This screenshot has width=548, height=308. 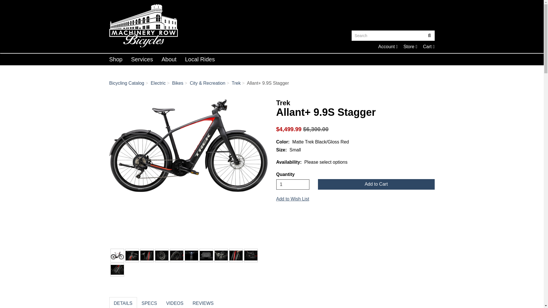 I want to click on Store, so click(x=410, y=46).